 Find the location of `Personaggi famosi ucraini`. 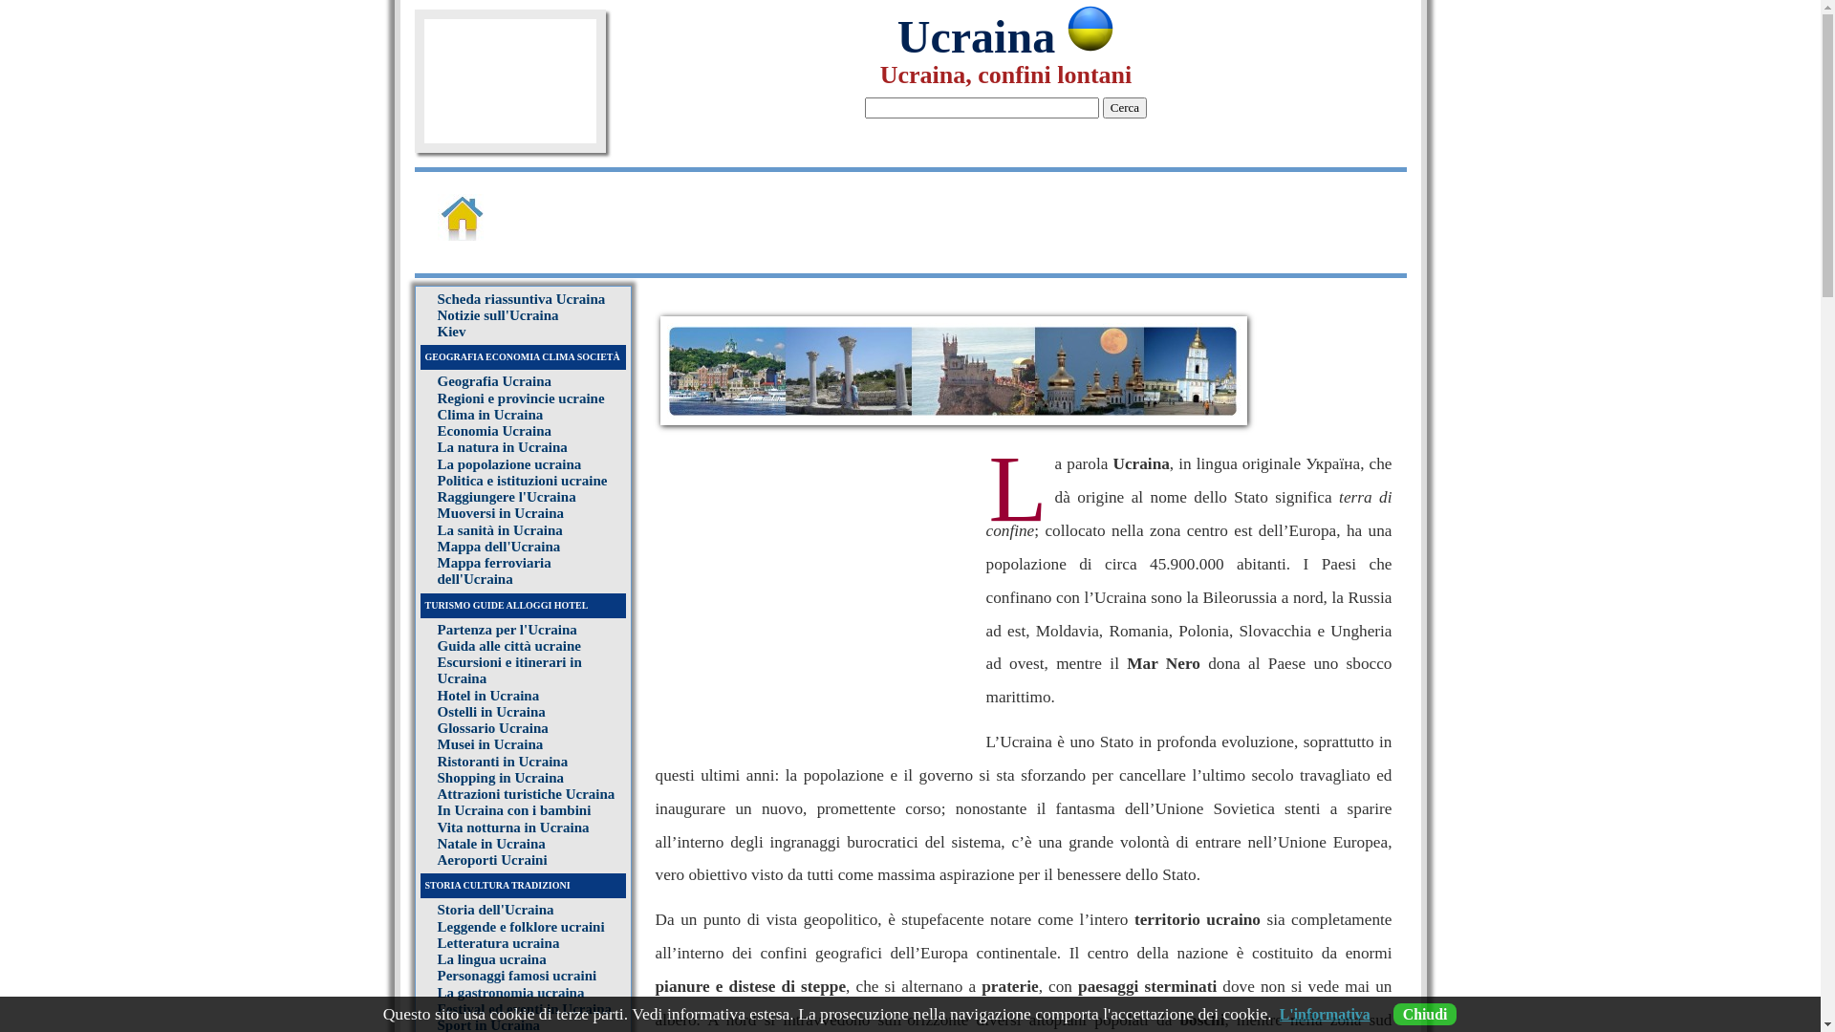

Personaggi famosi ucraini is located at coordinates (518, 976).